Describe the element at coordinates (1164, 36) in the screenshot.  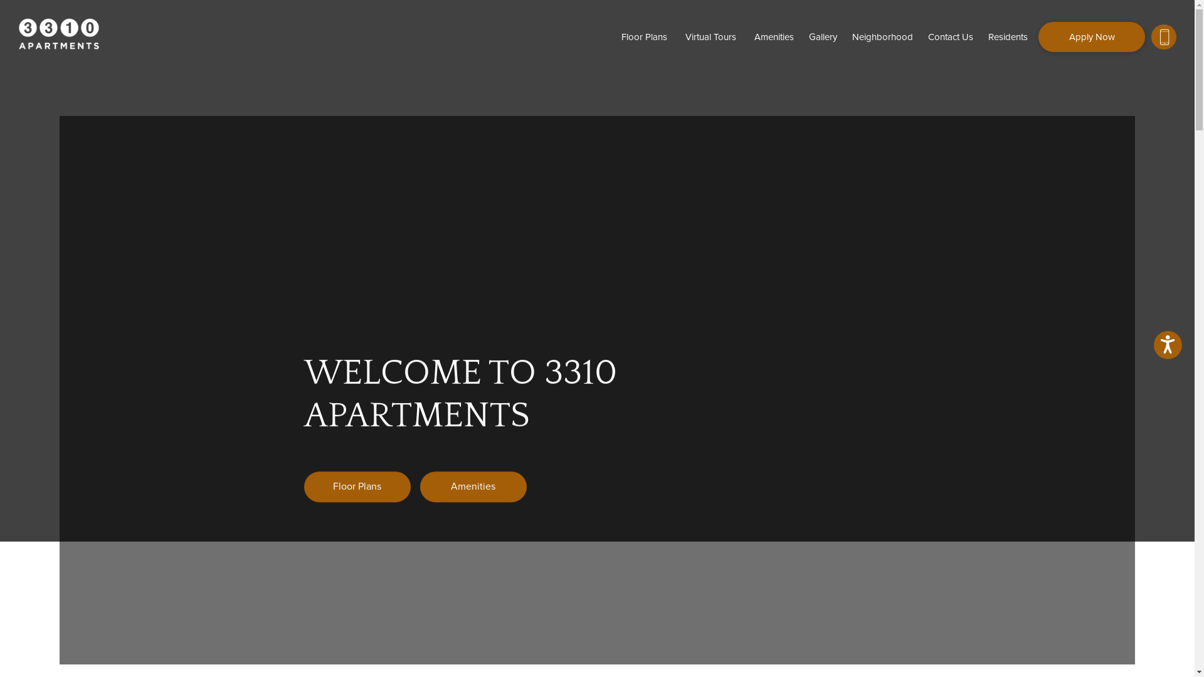
I see `Click Me` at that location.